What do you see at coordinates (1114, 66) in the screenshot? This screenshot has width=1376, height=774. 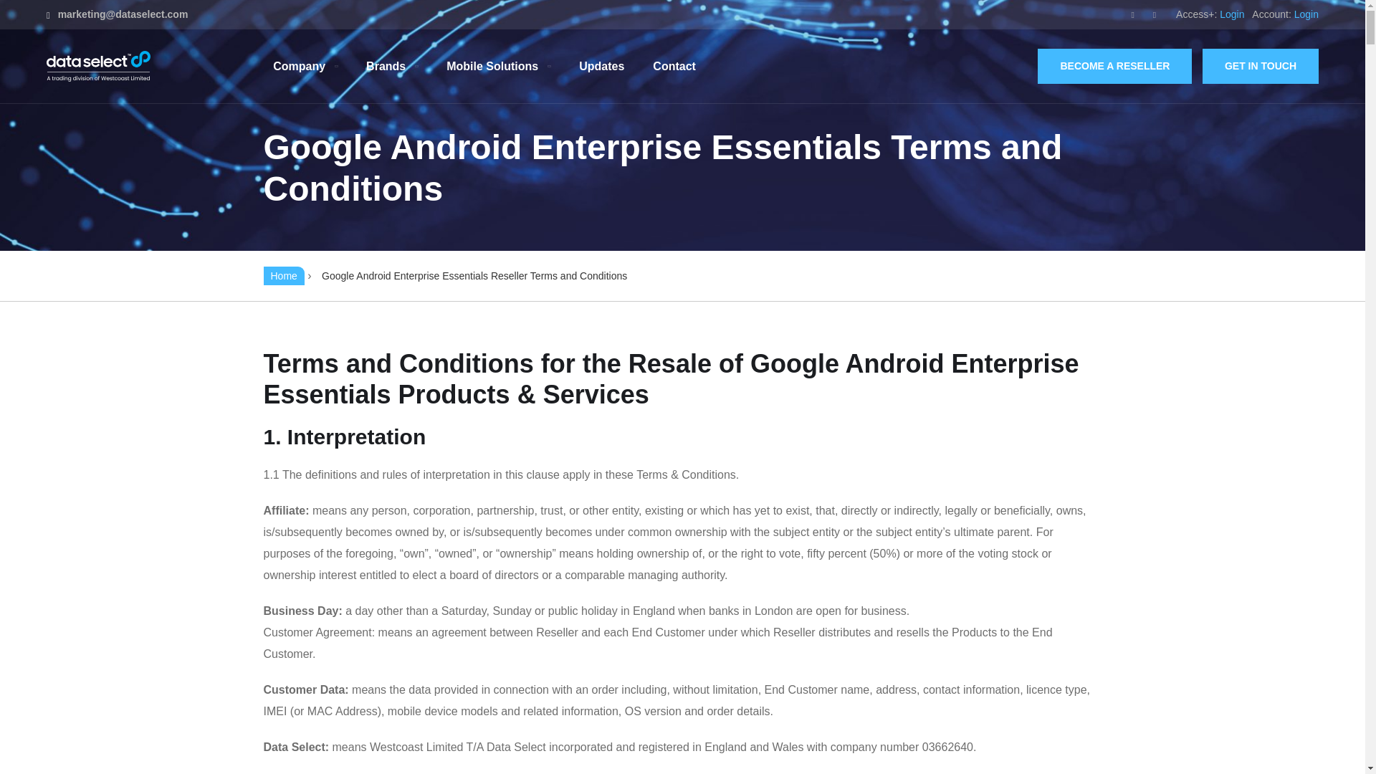 I see `BECOME A RESELLER` at bounding box center [1114, 66].